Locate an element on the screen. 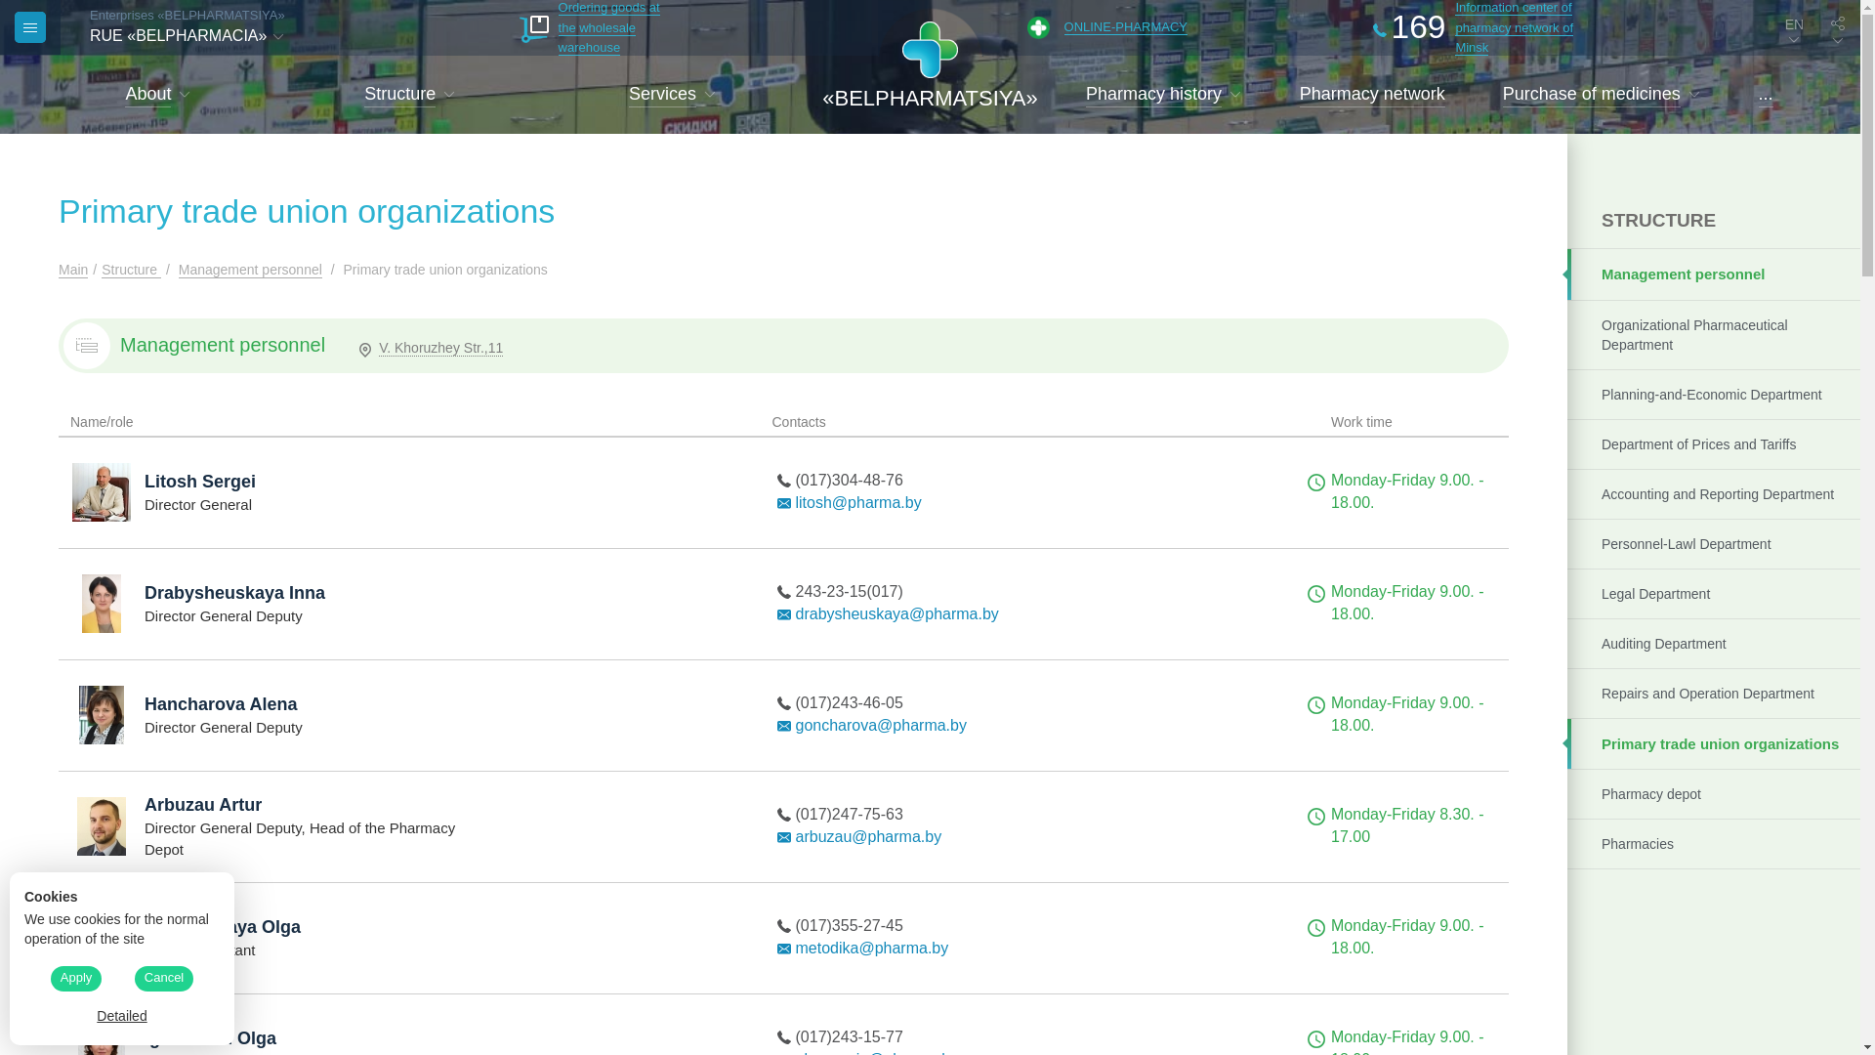 The image size is (1875, 1055). drabysheuskaya@pharma.by is located at coordinates (896, 613).